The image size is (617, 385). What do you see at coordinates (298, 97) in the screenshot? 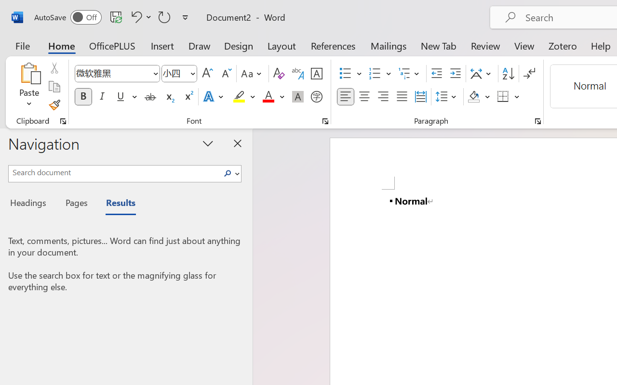
I see `Character Shading` at bounding box center [298, 97].